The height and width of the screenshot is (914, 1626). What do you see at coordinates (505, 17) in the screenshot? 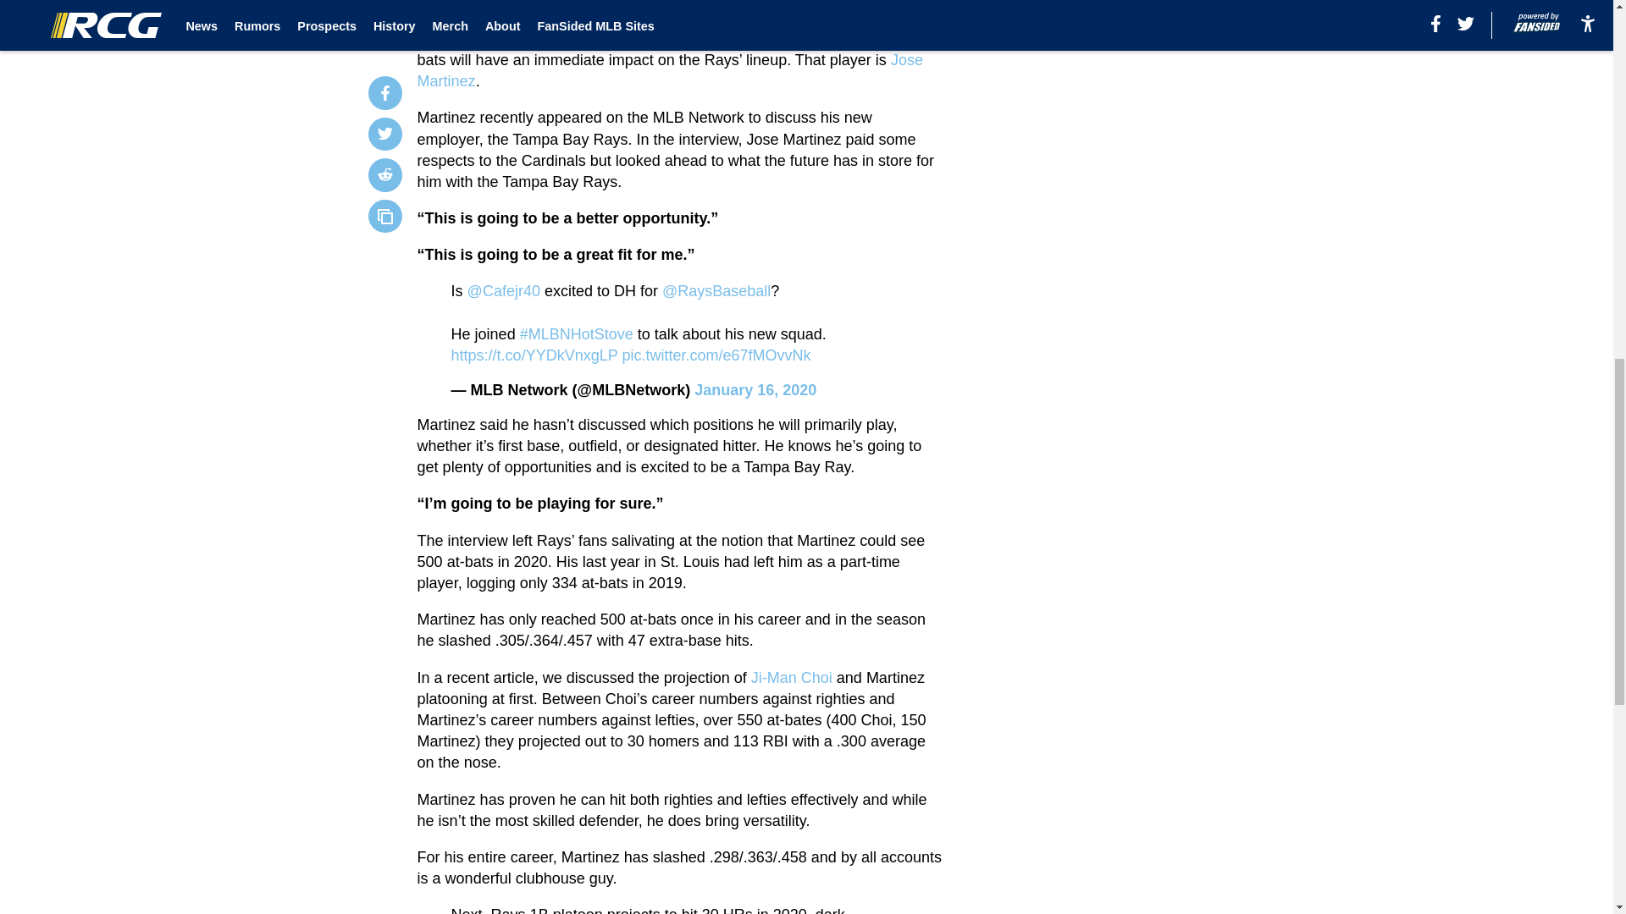
I see `Tampa Bay Rays` at bounding box center [505, 17].